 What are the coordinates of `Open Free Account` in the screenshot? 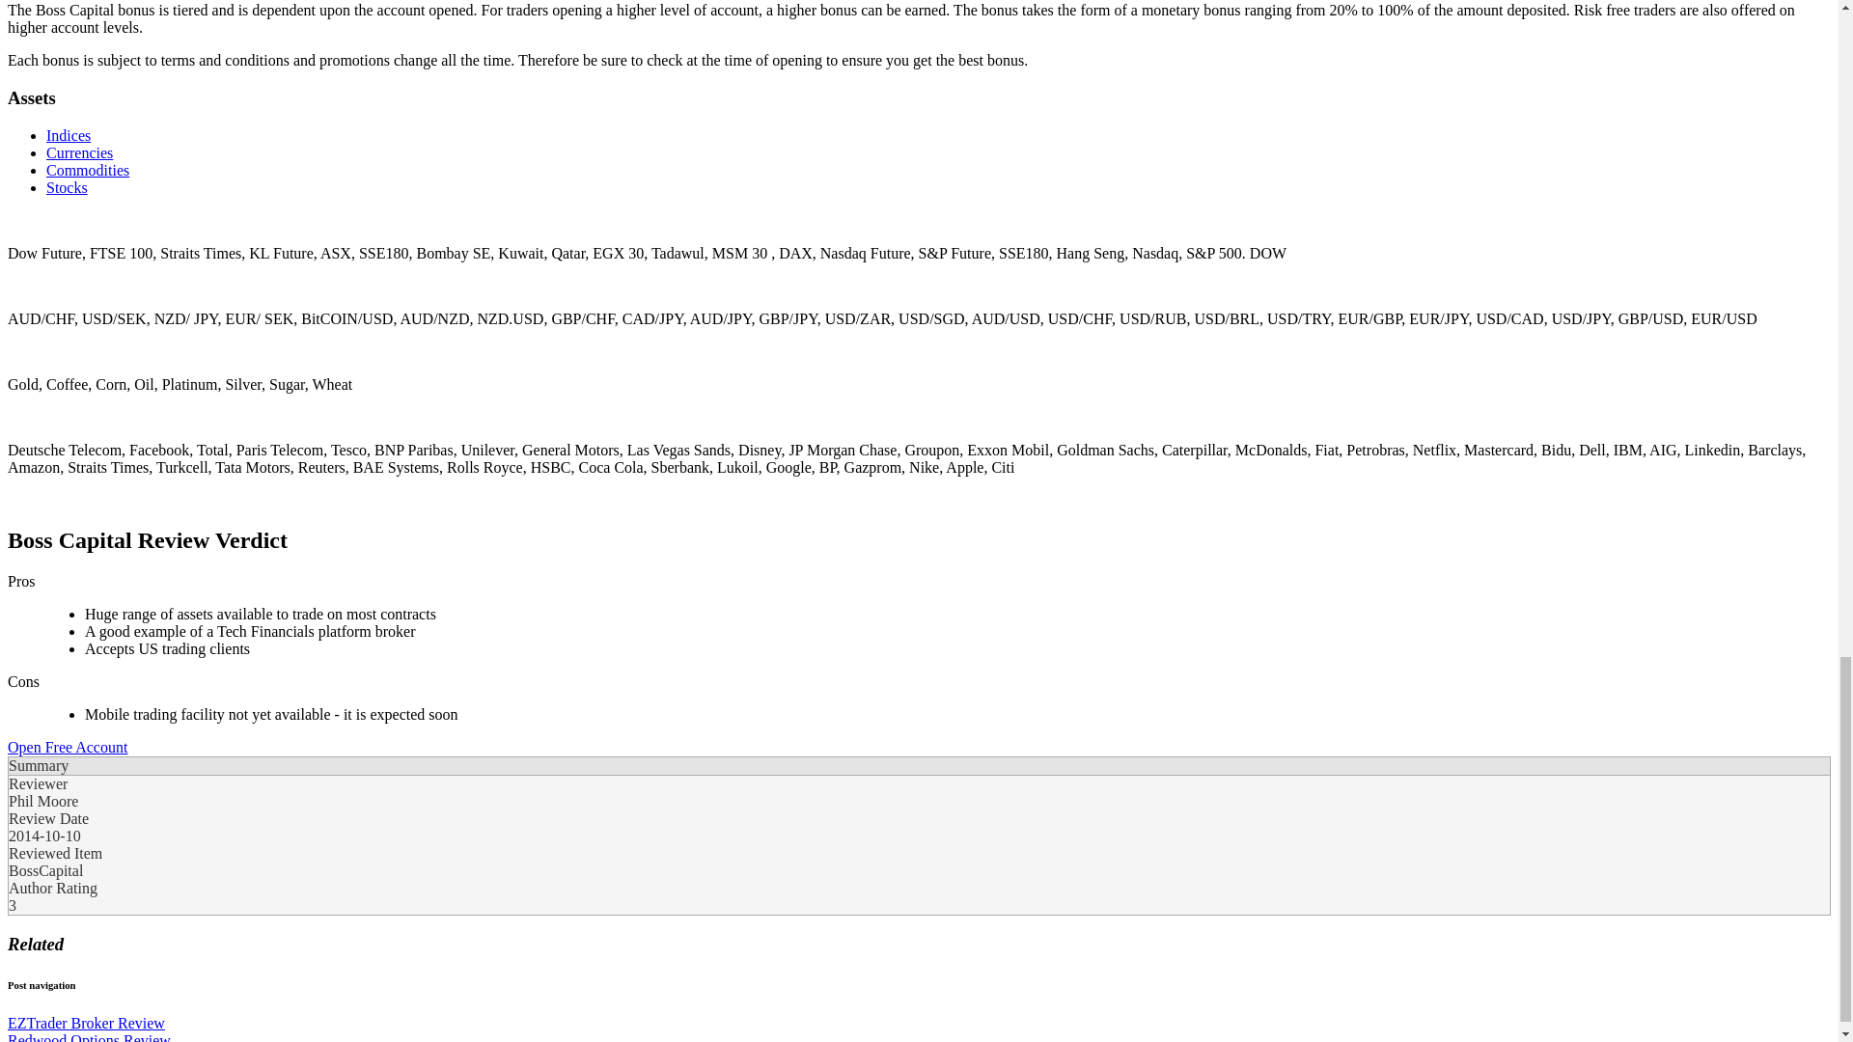 It's located at (68, 747).